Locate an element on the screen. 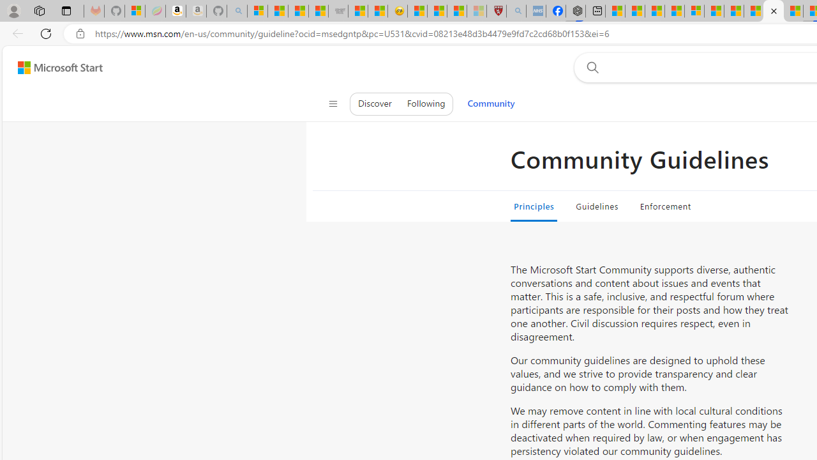 The image size is (817, 460). Community is located at coordinates (491, 103).